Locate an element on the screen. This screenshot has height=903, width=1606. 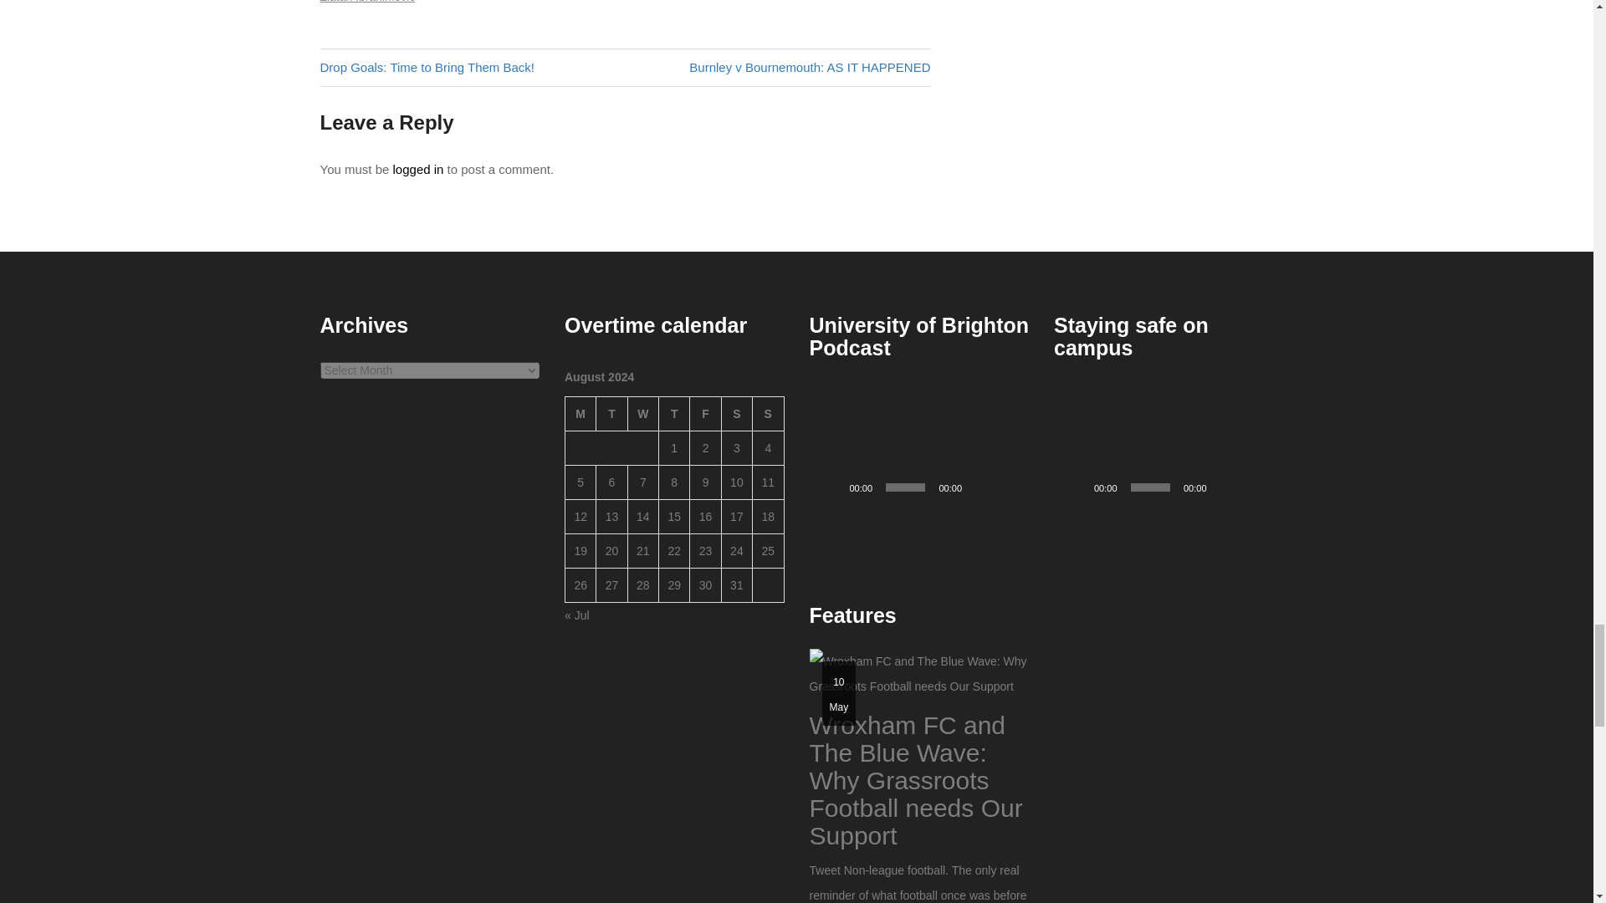
Tuesday is located at coordinates (611, 415).